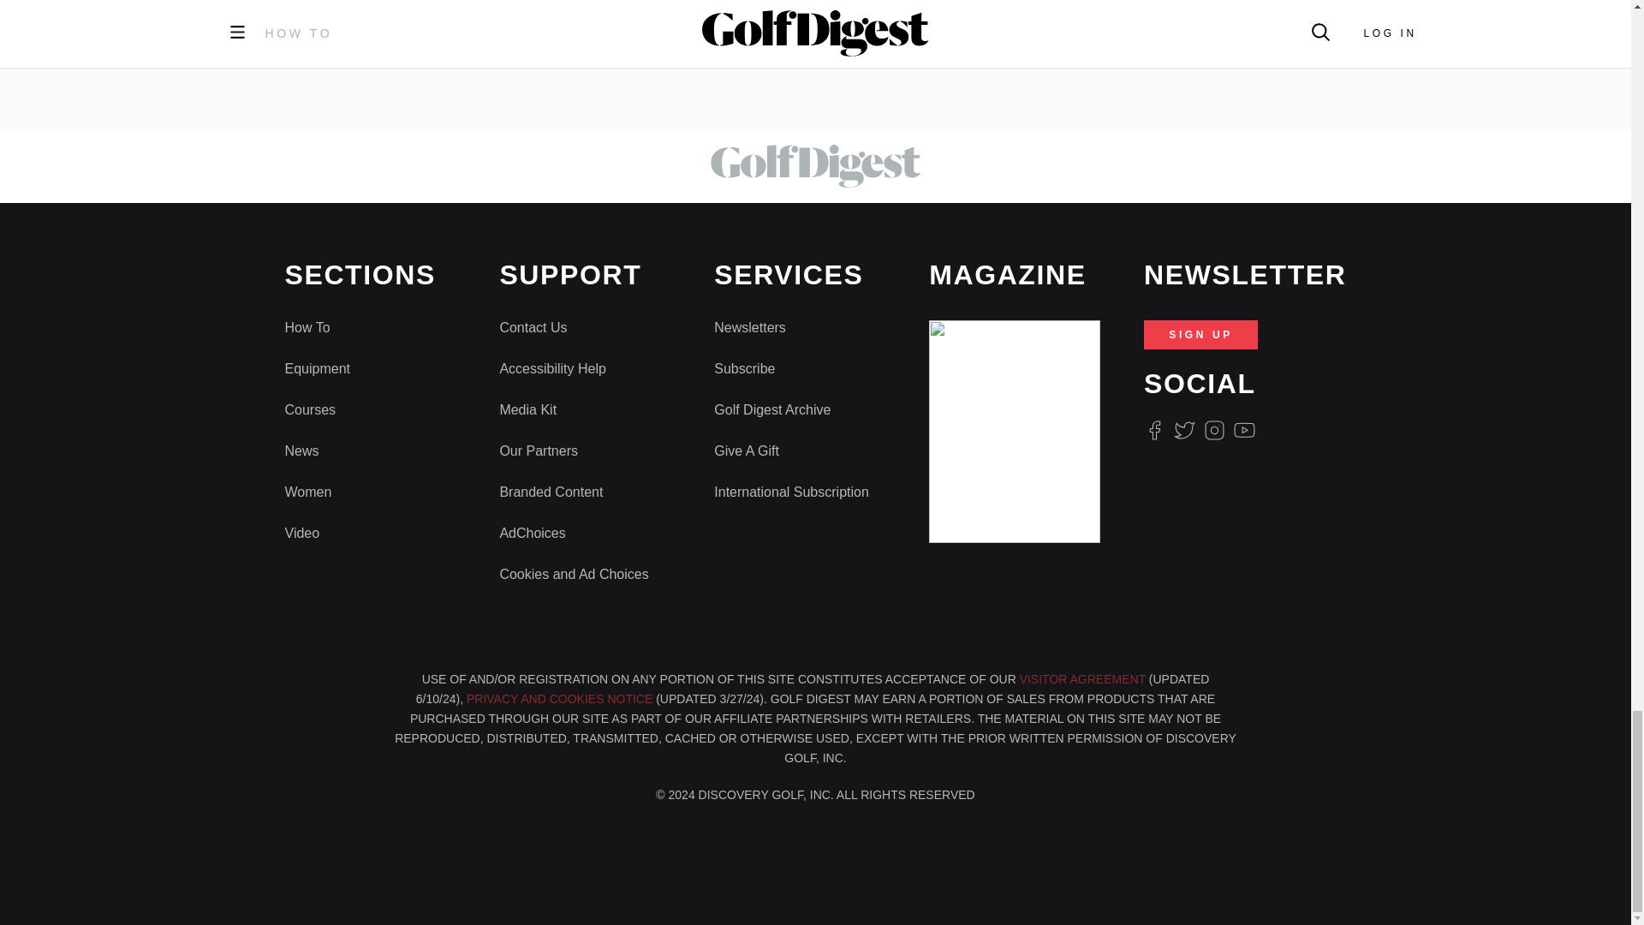  I want to click on Youtube Icon, so click(1245, 430).